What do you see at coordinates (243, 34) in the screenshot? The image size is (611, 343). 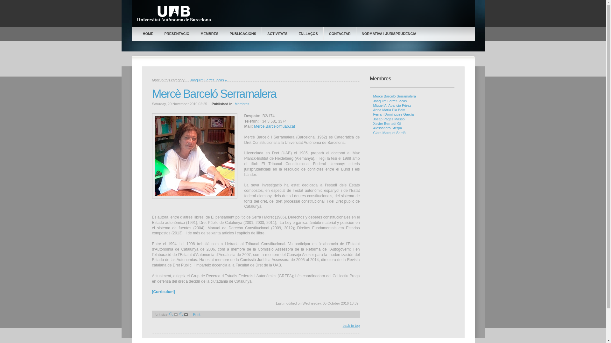 I see `PUBLICACIONS` at bounding box center [243, 34].